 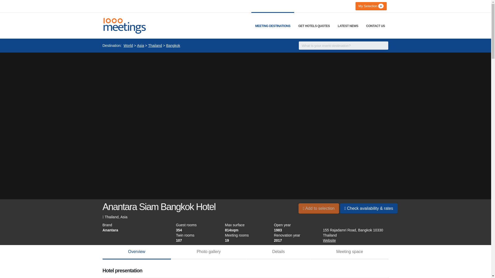 I want to click on Meeting space, so click(x=350, y=252).